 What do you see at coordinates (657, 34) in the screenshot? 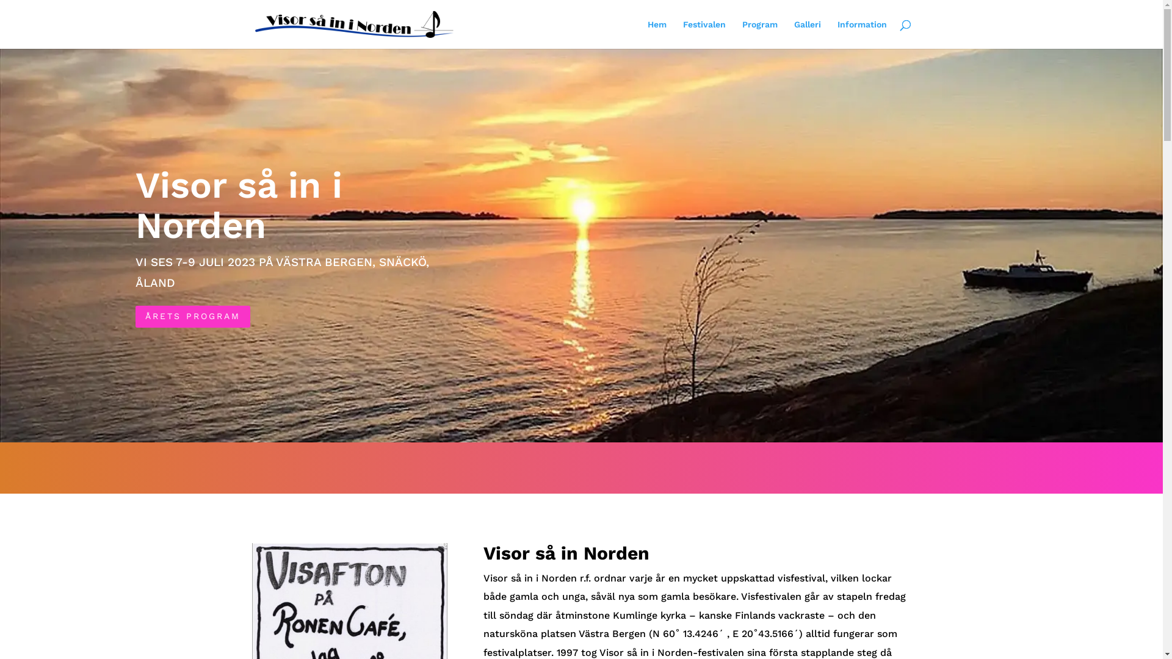
I see `Hem` at bounding box center [657, 34].